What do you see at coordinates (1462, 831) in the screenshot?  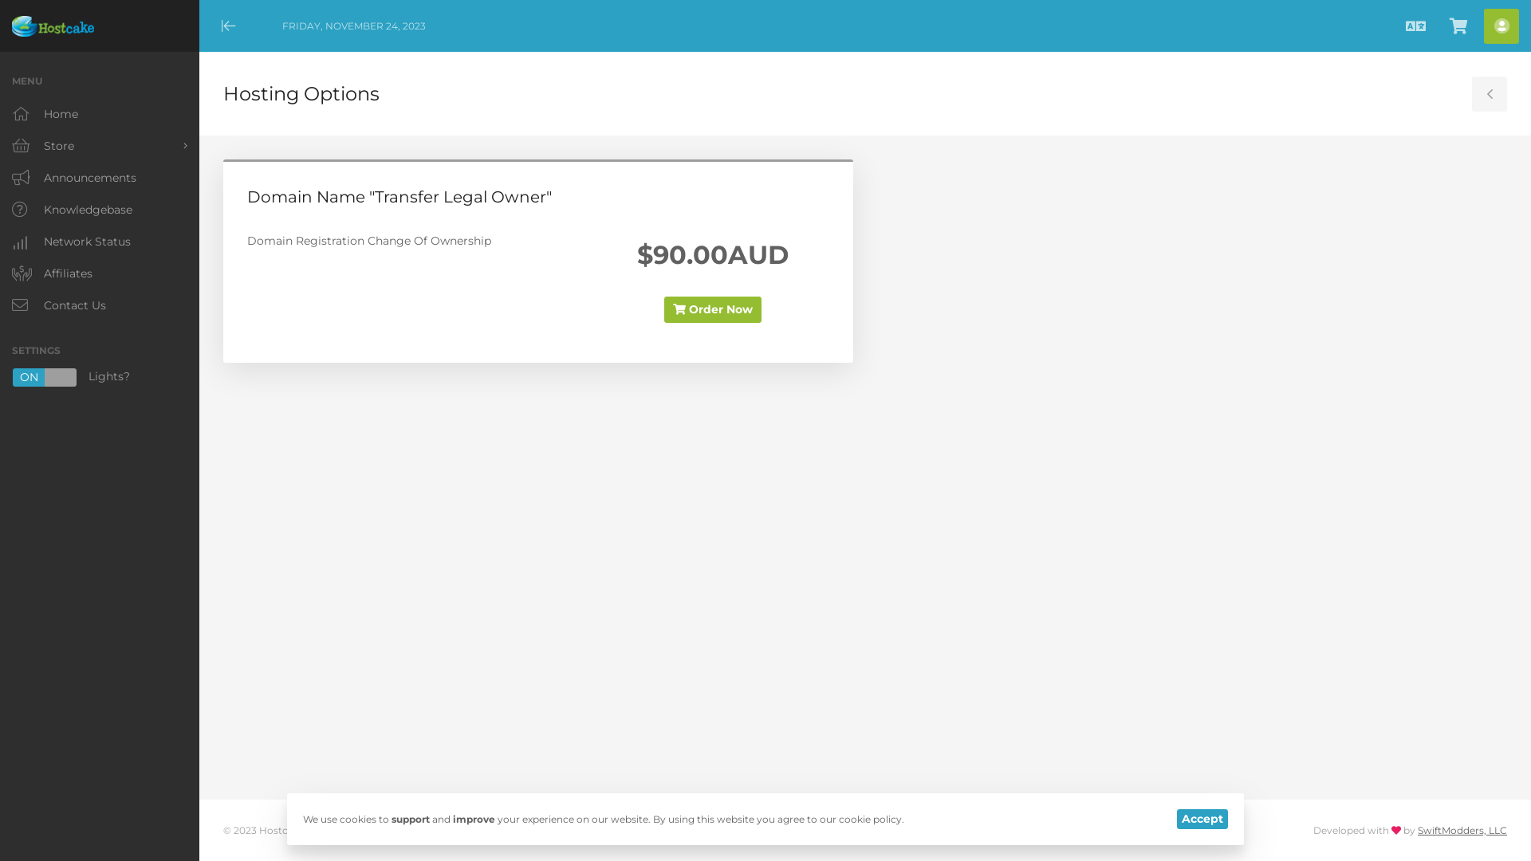 I see `SwiftModders, LLC` at bounding box center [1462, 831].